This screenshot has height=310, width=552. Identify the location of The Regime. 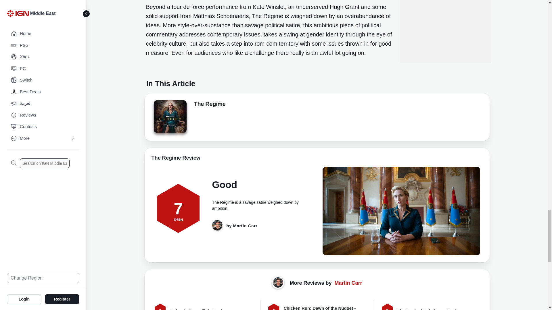
(209, 105).